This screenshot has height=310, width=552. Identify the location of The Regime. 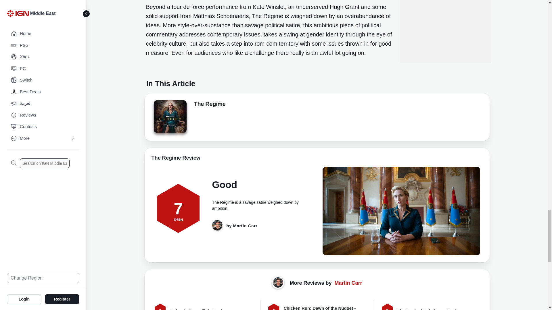
(209, 105).